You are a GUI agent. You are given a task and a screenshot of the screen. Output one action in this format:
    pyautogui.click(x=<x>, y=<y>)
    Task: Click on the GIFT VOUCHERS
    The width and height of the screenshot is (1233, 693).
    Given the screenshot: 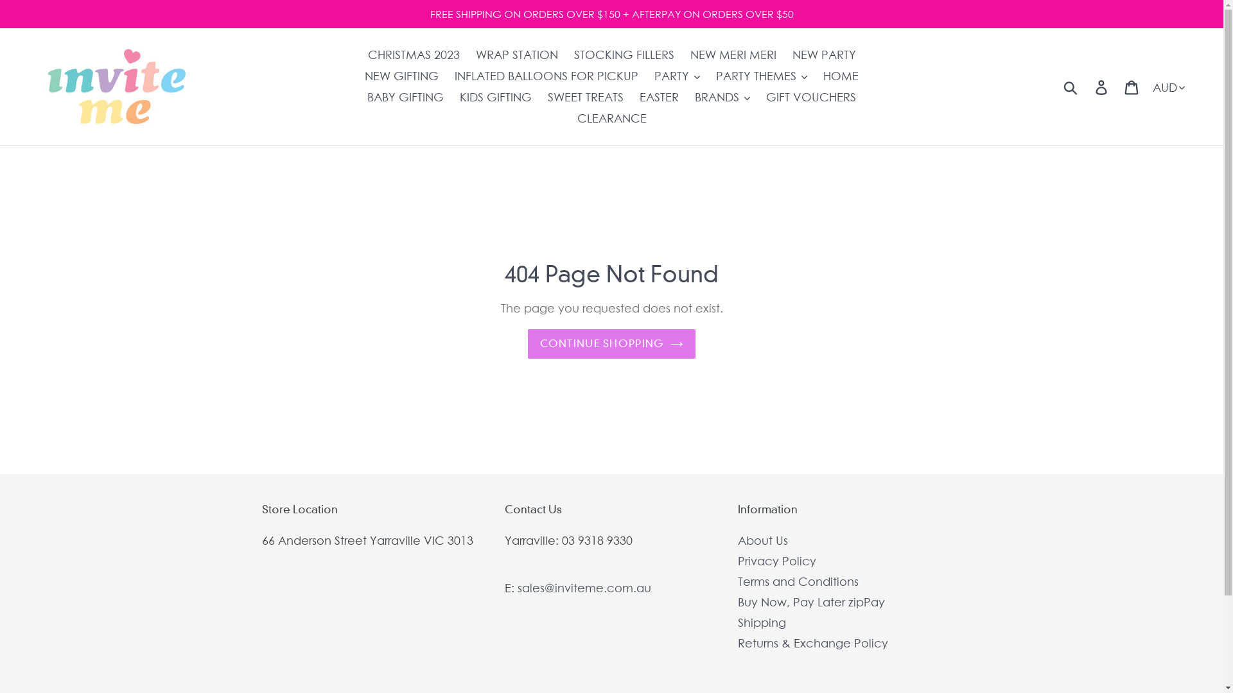 What is the action you would take?
    pyautogui.click(x=811, y=98)
    